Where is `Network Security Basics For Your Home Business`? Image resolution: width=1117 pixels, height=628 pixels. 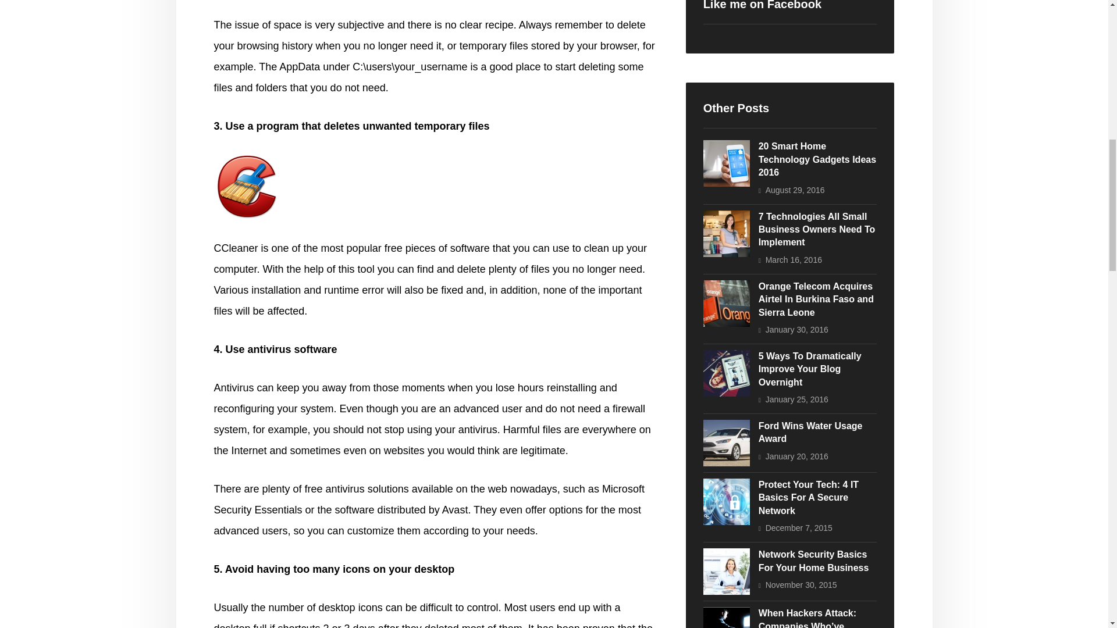 Network Security Basics For Your Home Business is located at coordinates (726, 571).